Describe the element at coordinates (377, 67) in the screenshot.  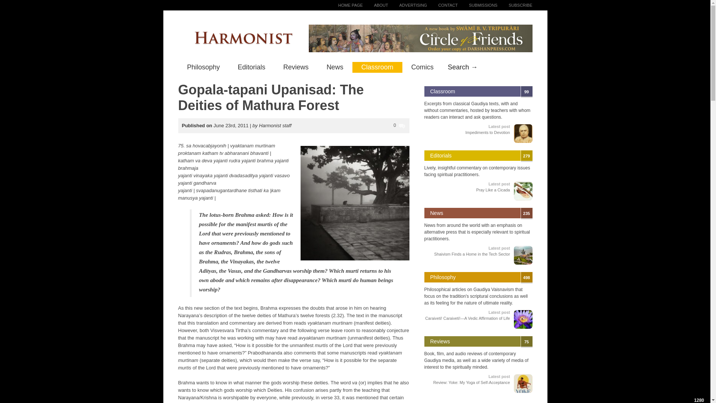
I see `CONTACT` at that location.